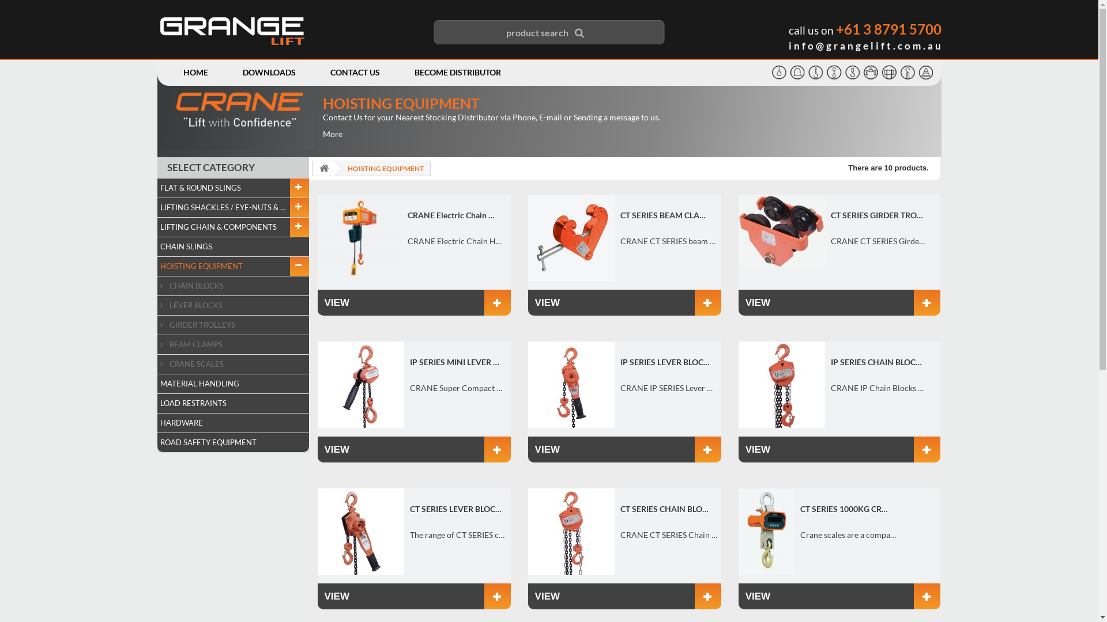 This screenshot has height=622, width=1107. I want to click on IP SERIES LEVER BLOCKS, so click(667, 362).